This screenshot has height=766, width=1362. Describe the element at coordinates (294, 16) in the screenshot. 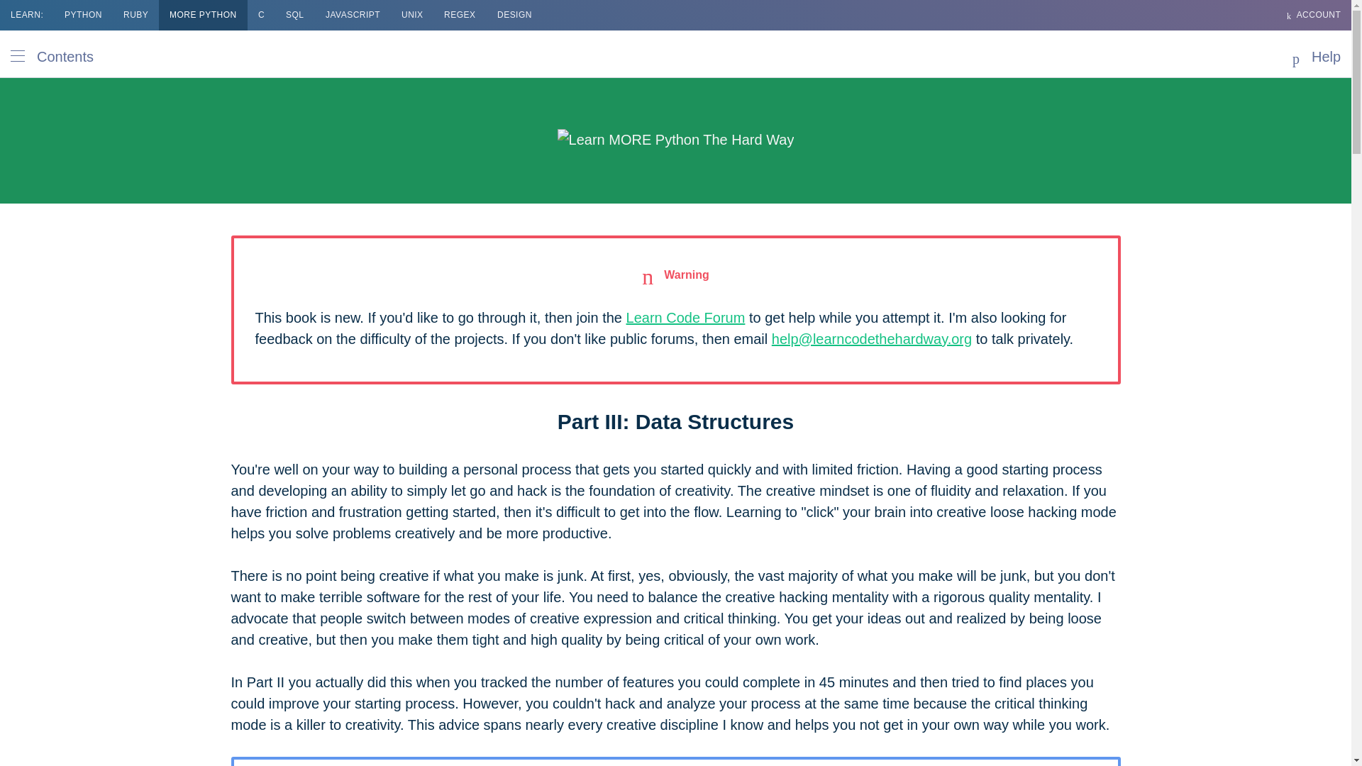

I see `SQL` at that location.